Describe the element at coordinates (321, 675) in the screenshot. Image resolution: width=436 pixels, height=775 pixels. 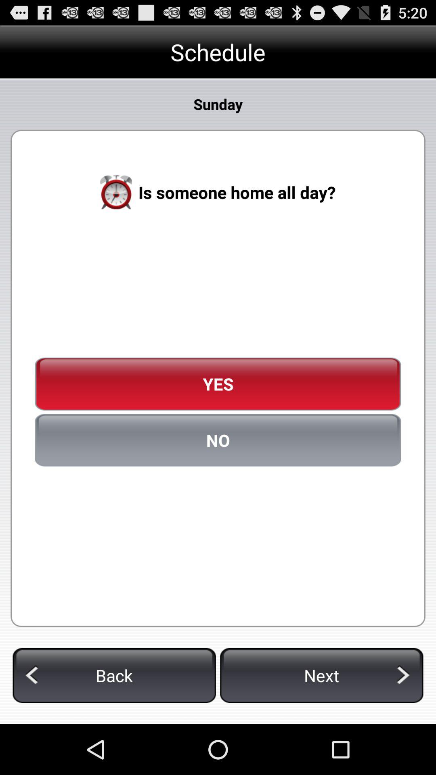
I see `tap the item at the bottom right corner` at that location.